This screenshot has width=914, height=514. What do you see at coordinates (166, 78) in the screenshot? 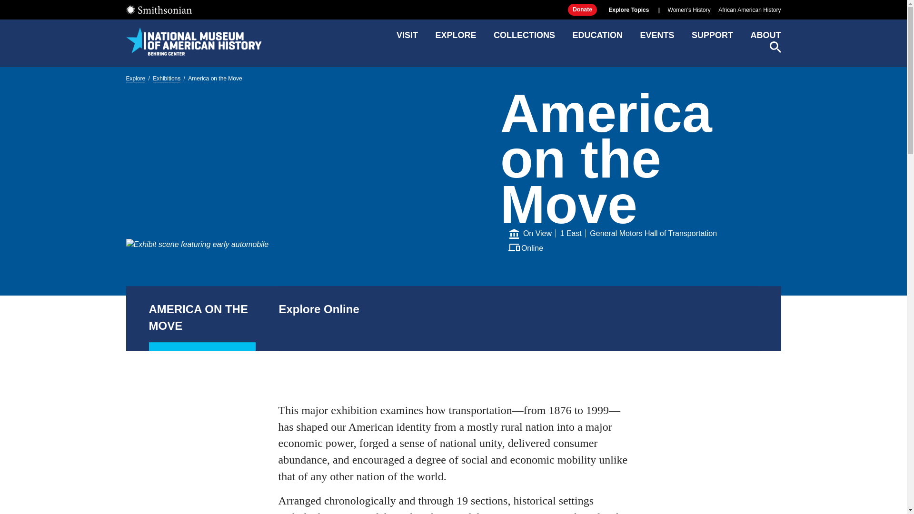
I see `Exhibitions` at bounding box center [166, 78].